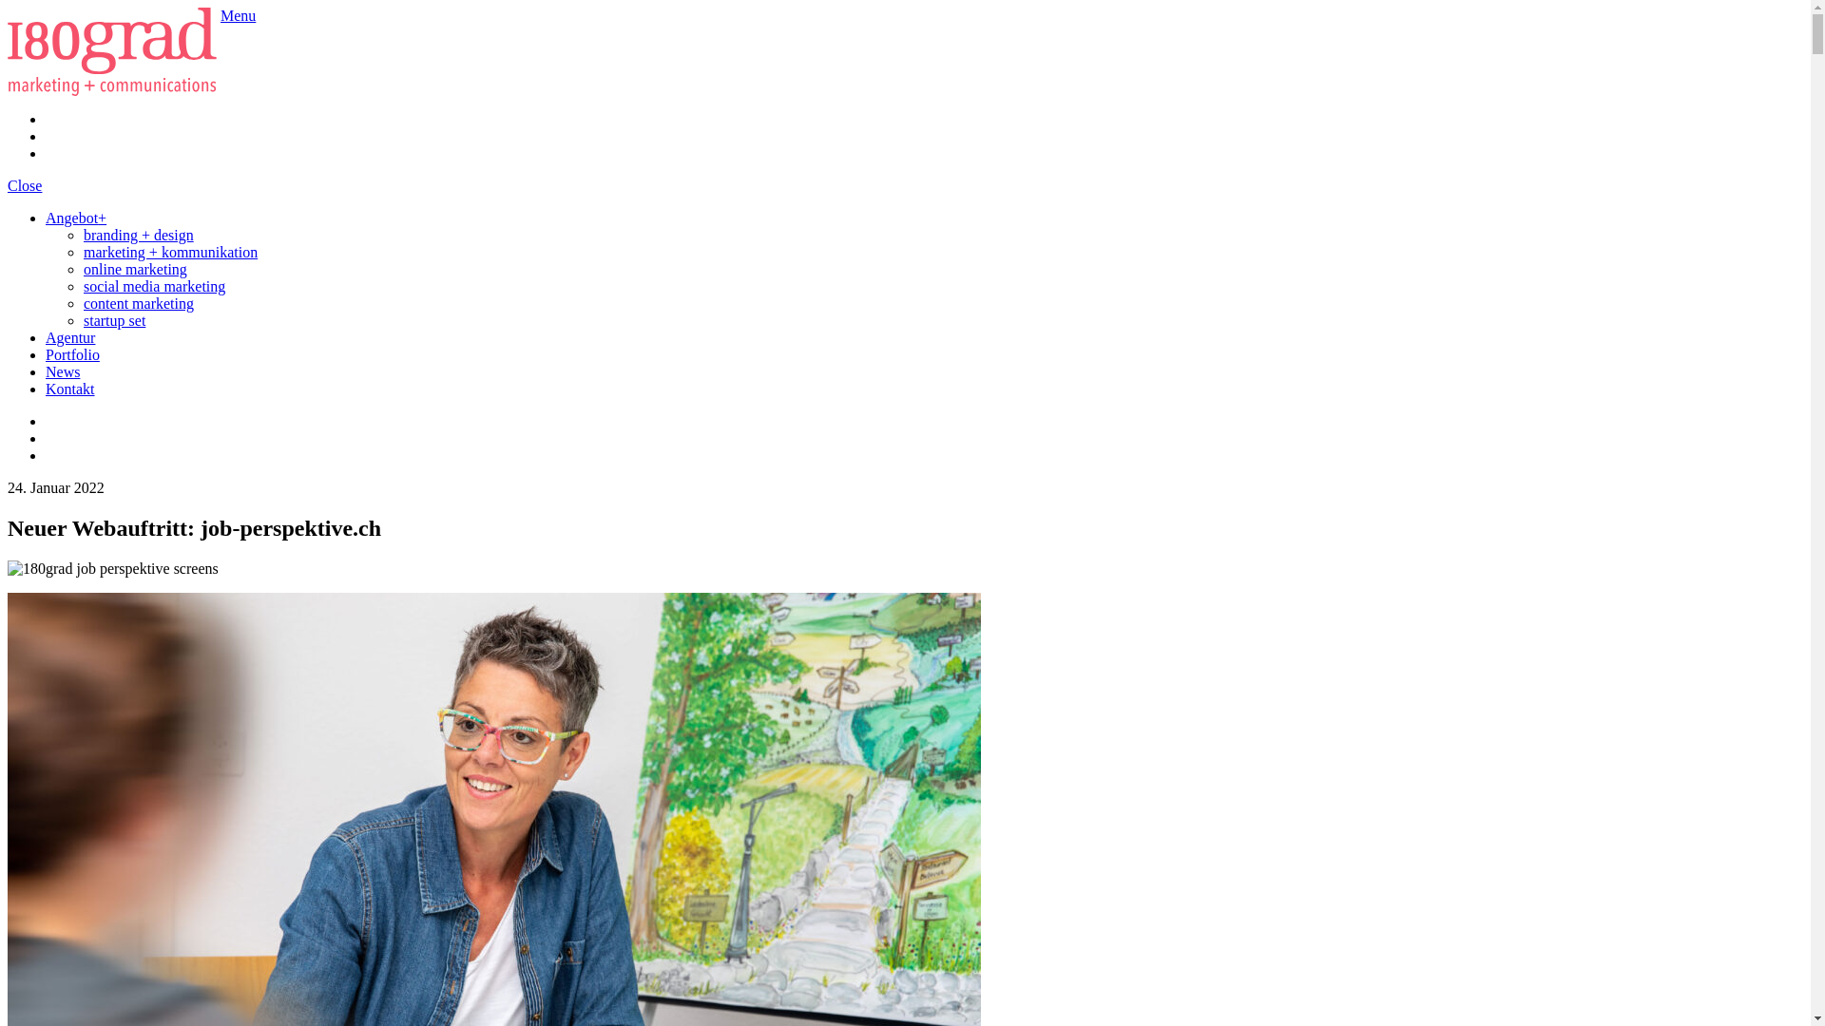 This screenshot has width=1825, height=1026. What do you see at coordinates (238, 15) in the screenshot?
I see `Menu` at bounding box center [238, 15].